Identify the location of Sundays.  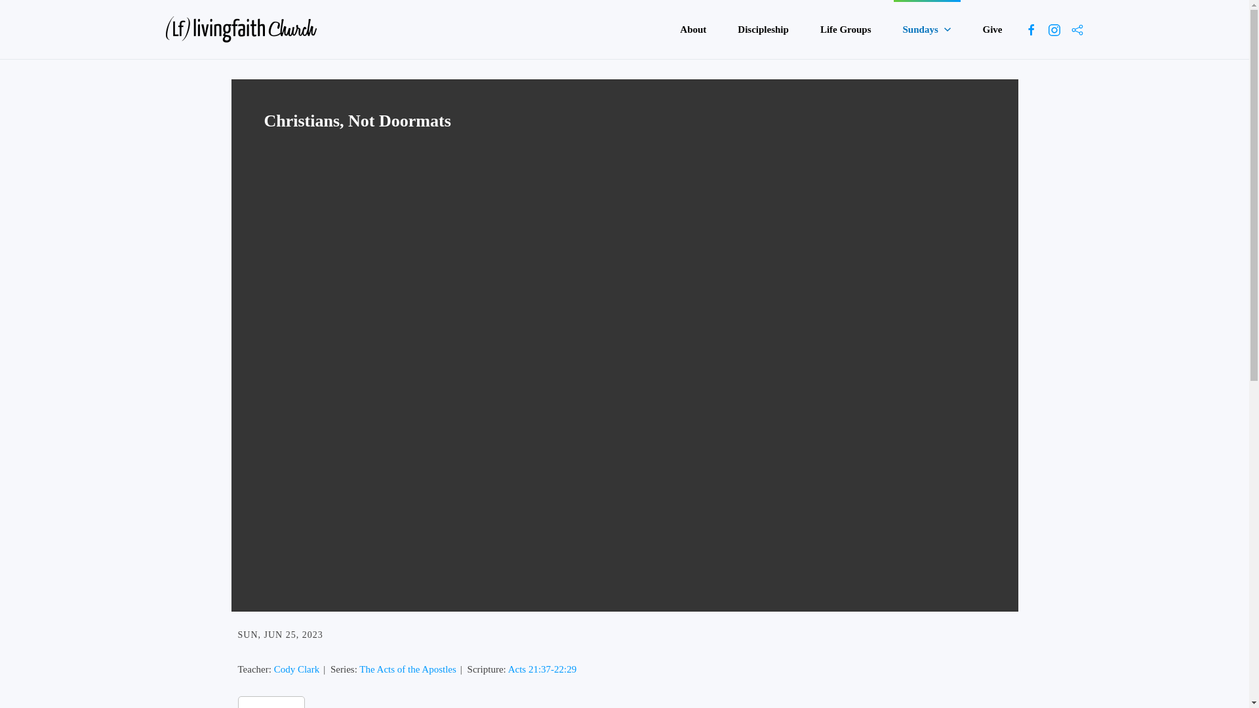
(927, 29).